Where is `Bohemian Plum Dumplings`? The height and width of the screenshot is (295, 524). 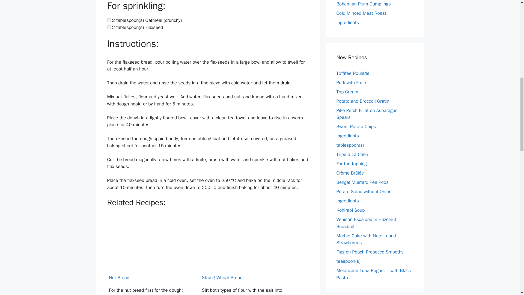 Bohemian Plum Dumplings is located at coordinates (363, 4).